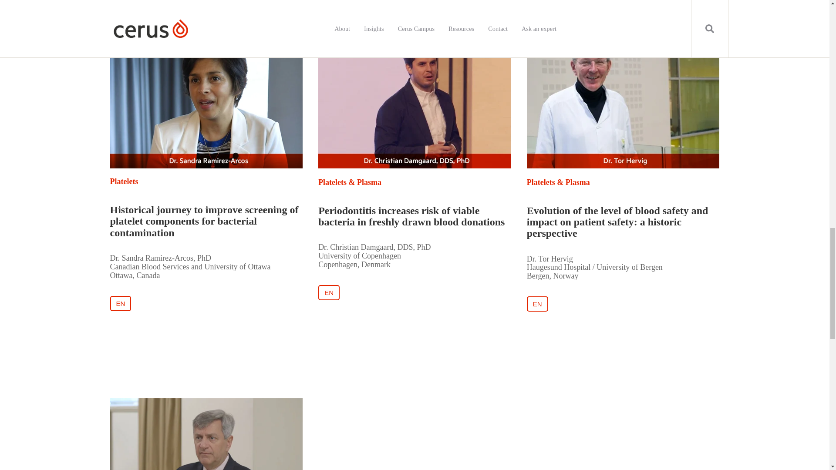 Image resolution: width=836 pixels, height=470 pixels. What do you see at coordinates (120, 303) in the screenshot?
I see `EN` at bounding box center [120, 303].